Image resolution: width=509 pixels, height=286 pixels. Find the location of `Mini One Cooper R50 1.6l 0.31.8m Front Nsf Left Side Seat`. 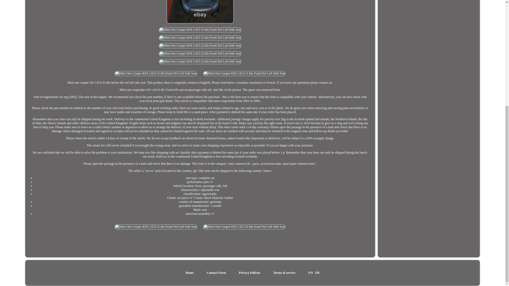

Mini One Cooper R50 1.6l 0.31.8m Front Nsf Left Side Seat is located at coordinates (200, 46).